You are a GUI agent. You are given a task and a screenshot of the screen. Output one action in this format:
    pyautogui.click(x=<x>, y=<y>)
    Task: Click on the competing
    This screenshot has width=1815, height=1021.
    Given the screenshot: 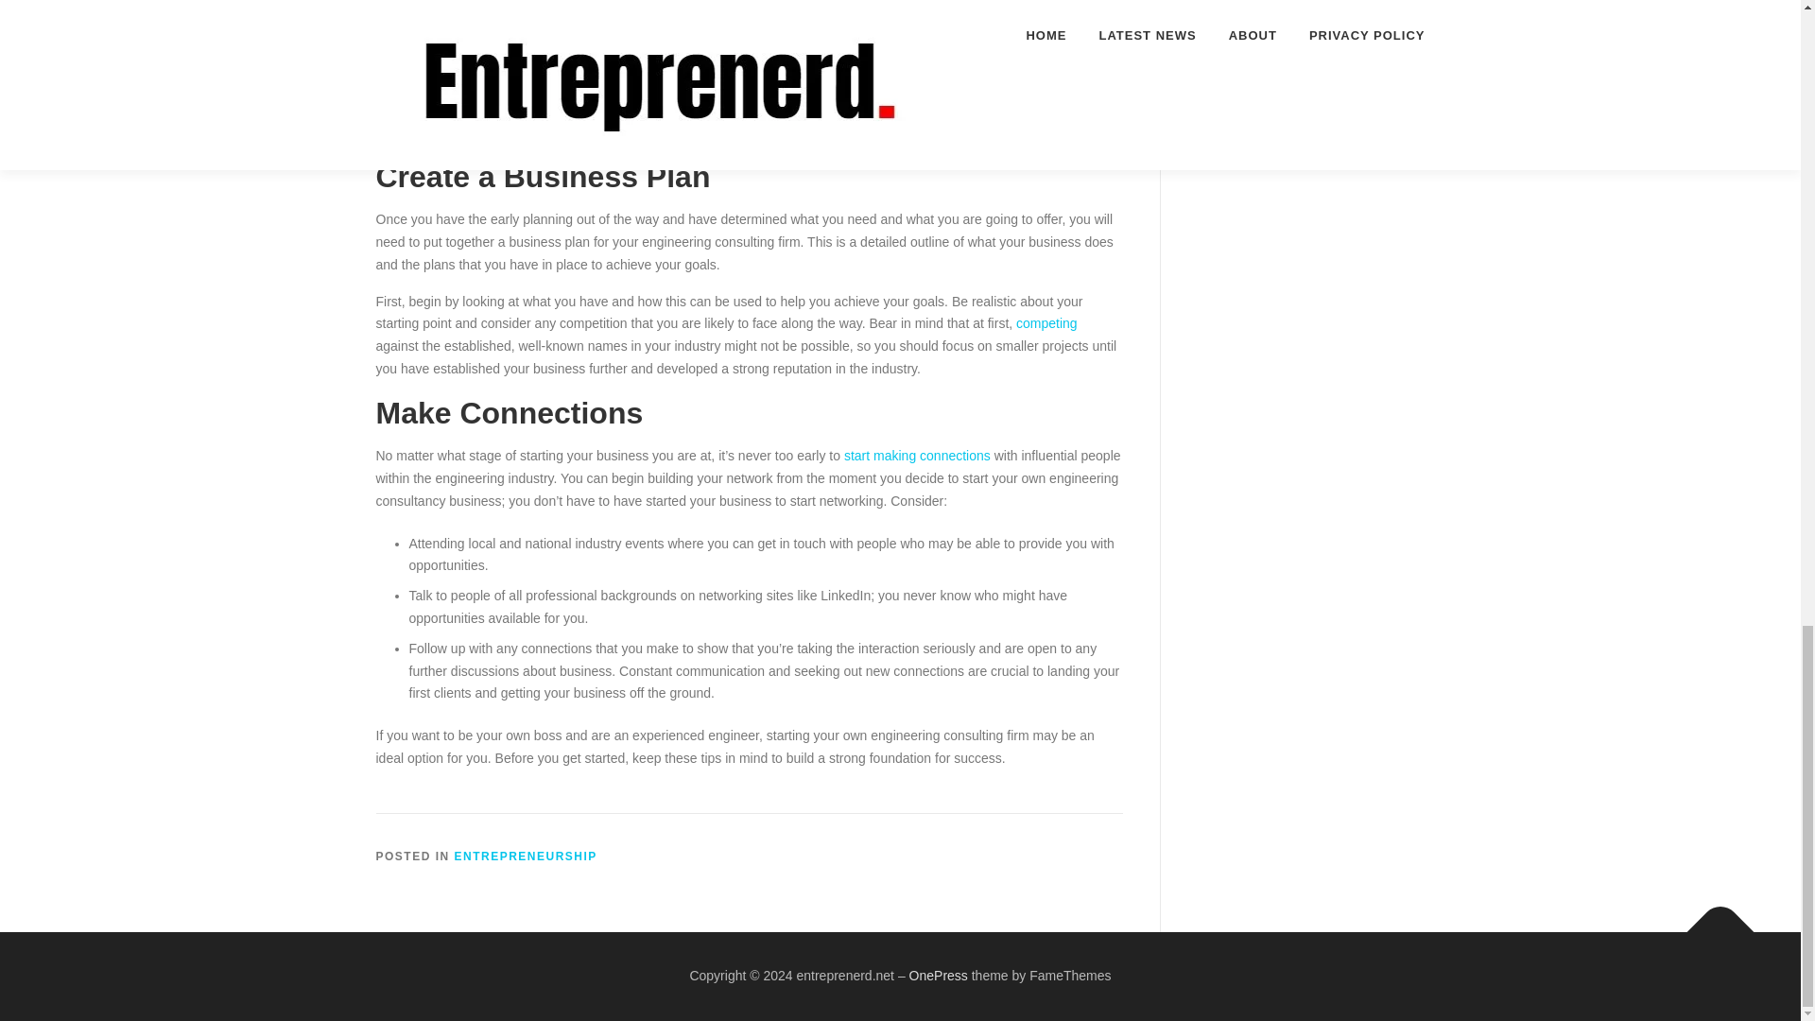 What is the action you would take?
    pyautogui.click(x=1047, y=322)
    